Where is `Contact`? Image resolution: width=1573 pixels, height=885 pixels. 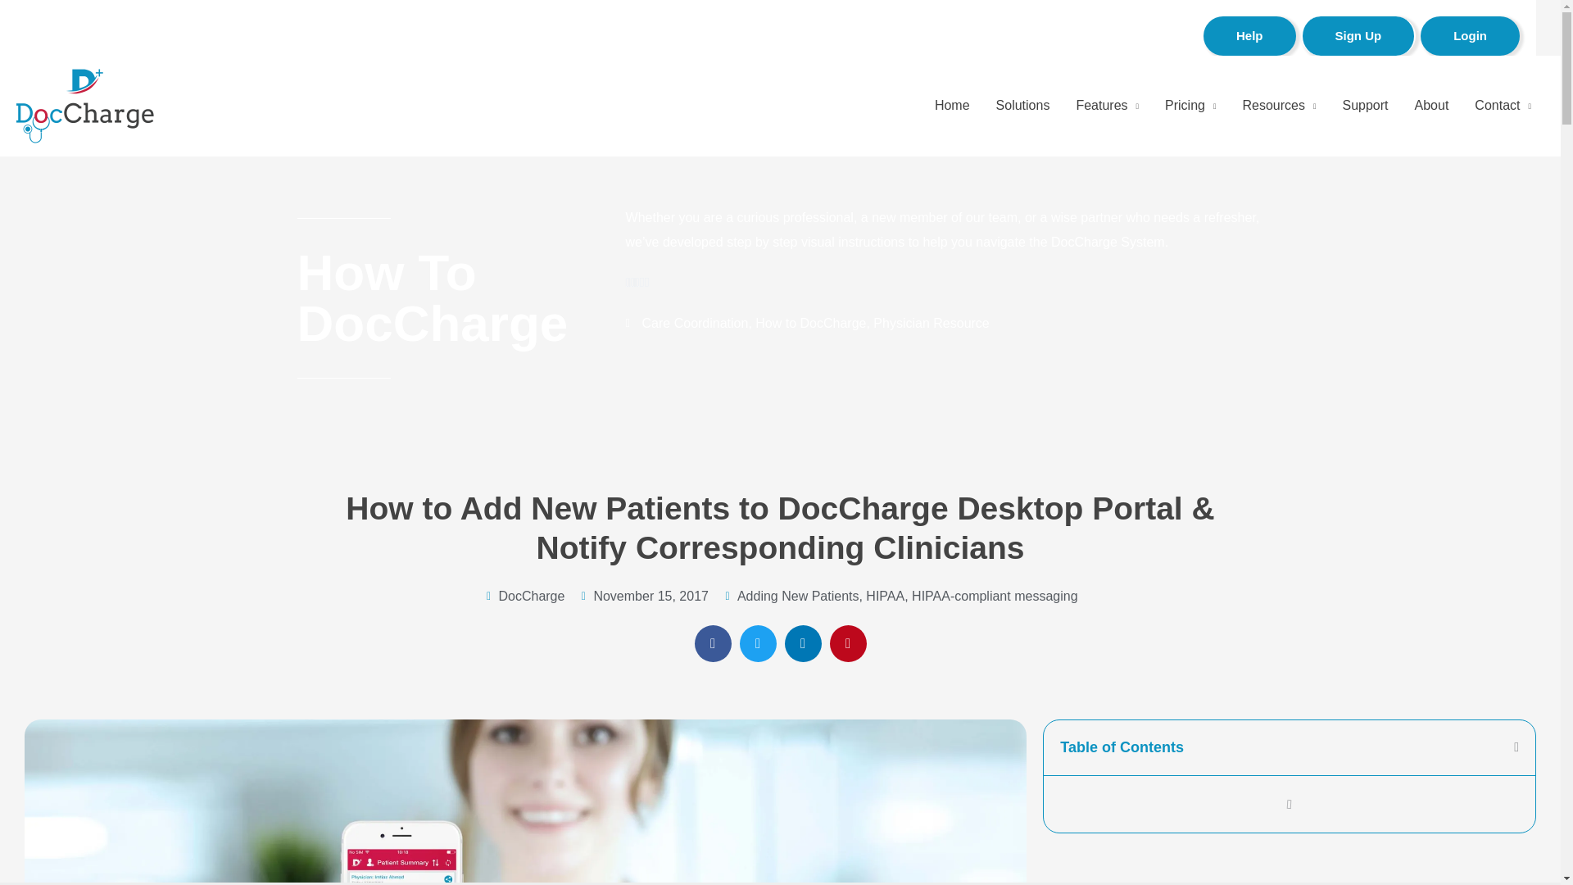 Contact is located at coordinates (1503, 105).